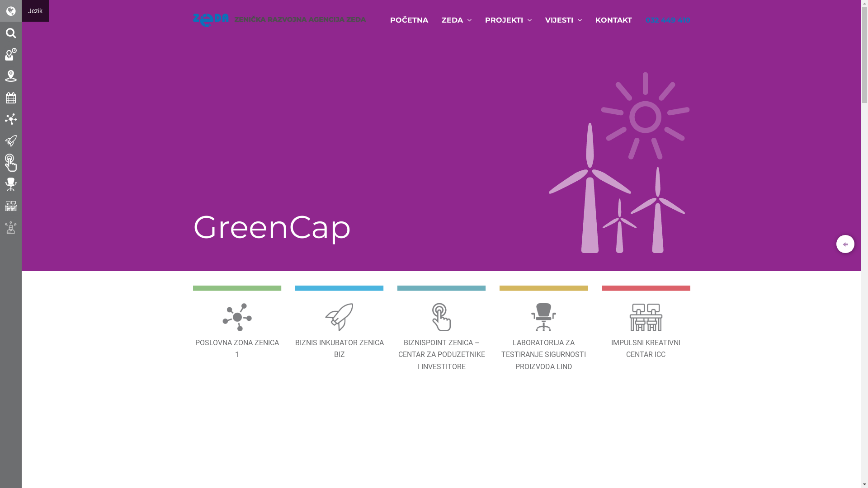 This screenshot has width=868, height=488. What do you see at coordinates (563, 20) in the screenshot?
I see `VIJESTI` at bounding box center [563, 20].